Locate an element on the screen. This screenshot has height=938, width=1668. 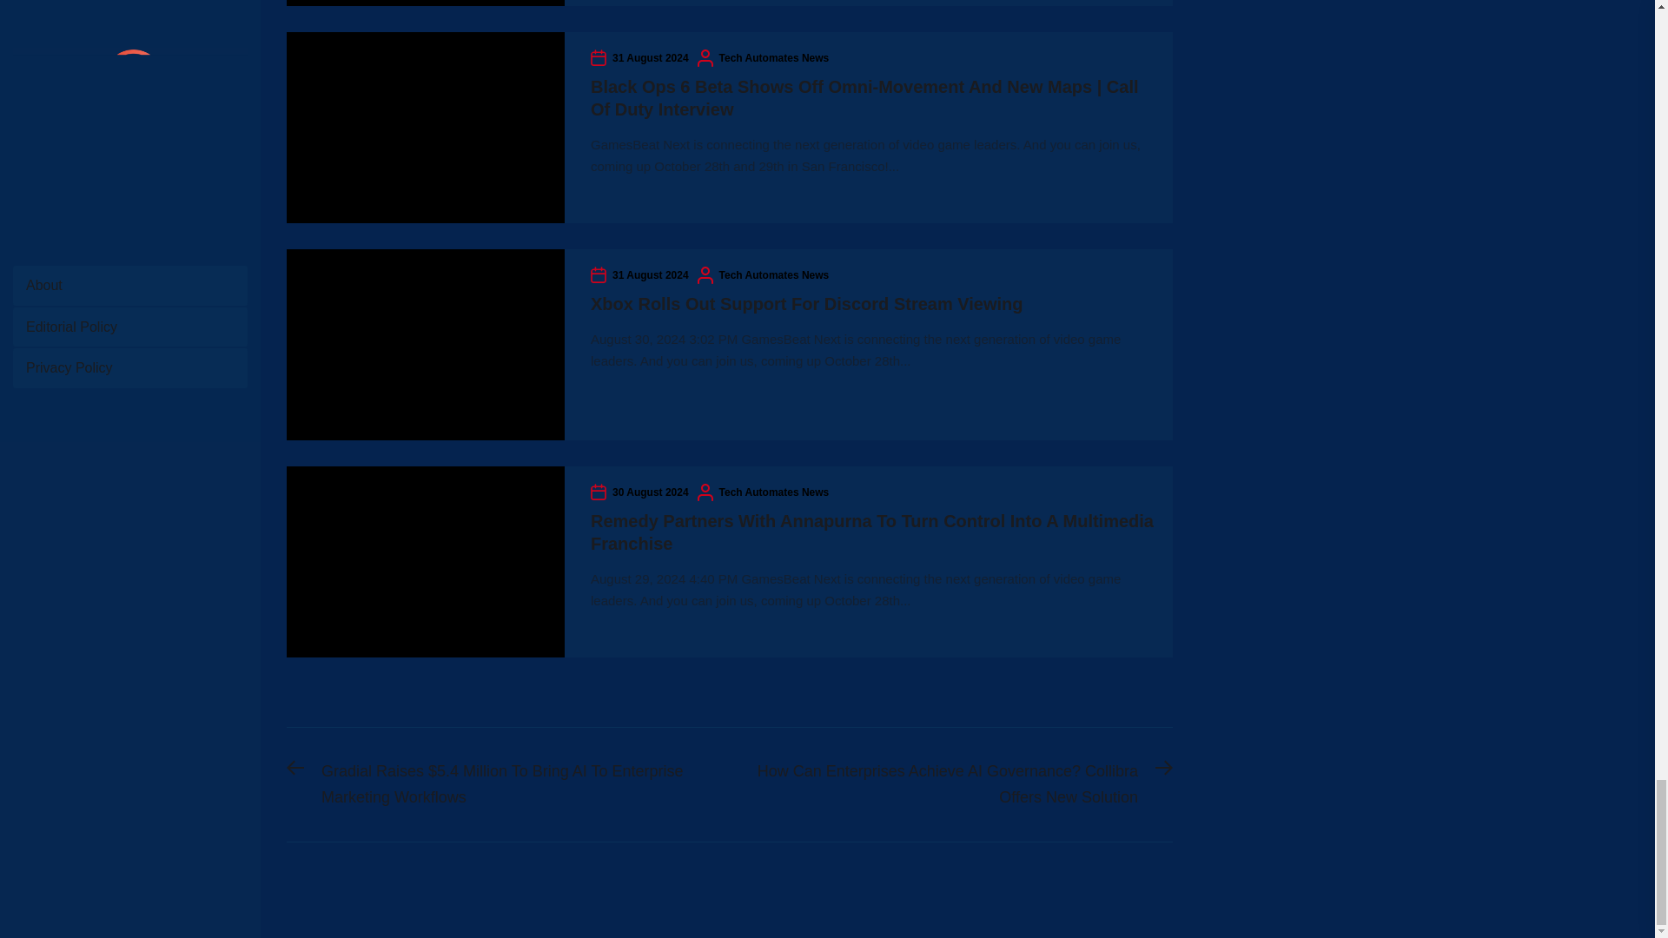
Tech Automates News is located at coordinates (773, 57).